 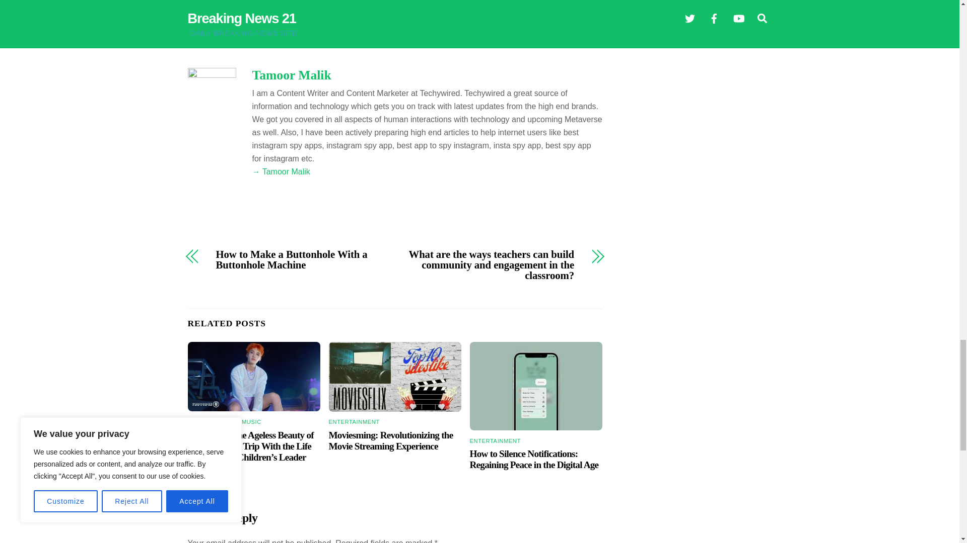 I want to click on Moviesming: Revolutionizing the Movie Streaming Experience, so click(x=395, y=376).